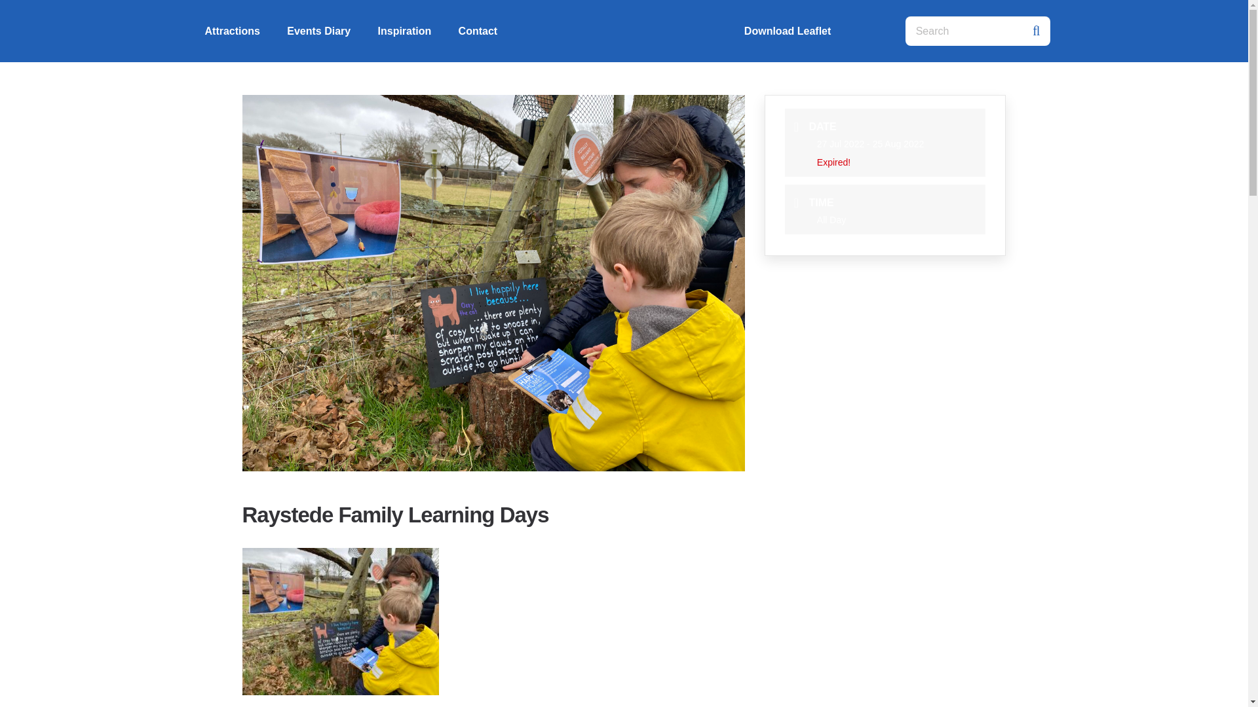 The height and width of the screenshot is (707, 1258). What do you see at coordinates (788, 30) in the screenshot?
I see `Download Leaflet` at bounding box center [788, 30].